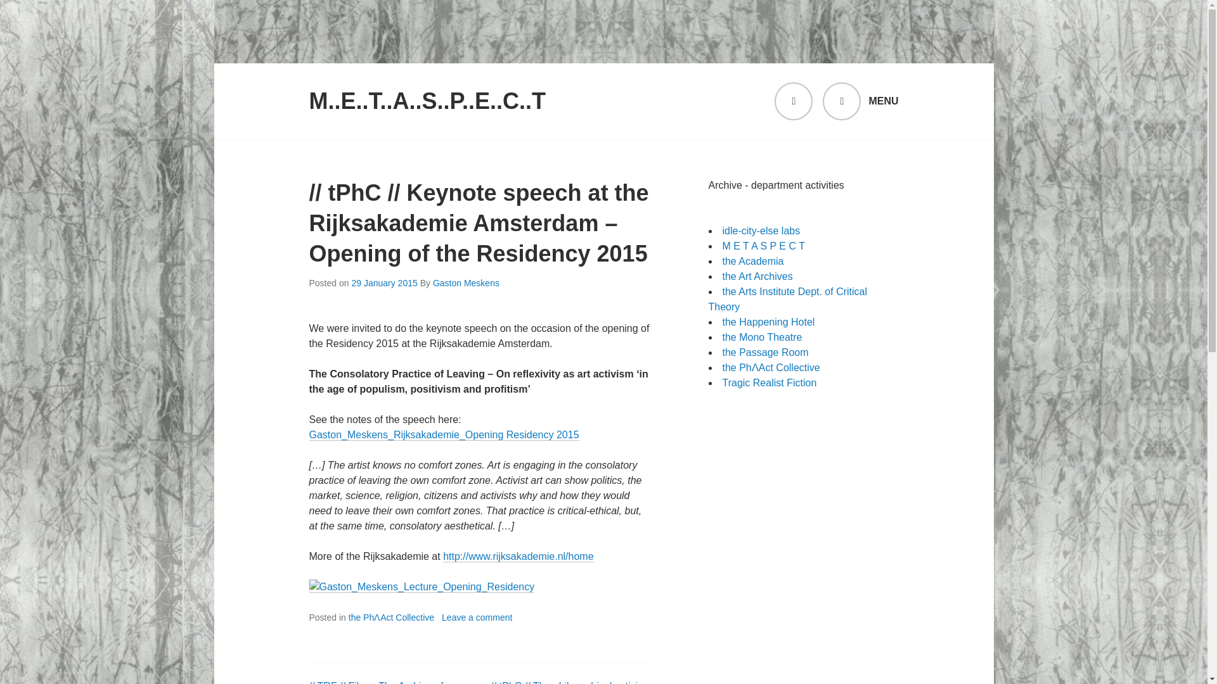  Describe the element at coordinates (427, 101) in the screenshot. I see `M..E..T..A..S..P..E..C..T` at that location.